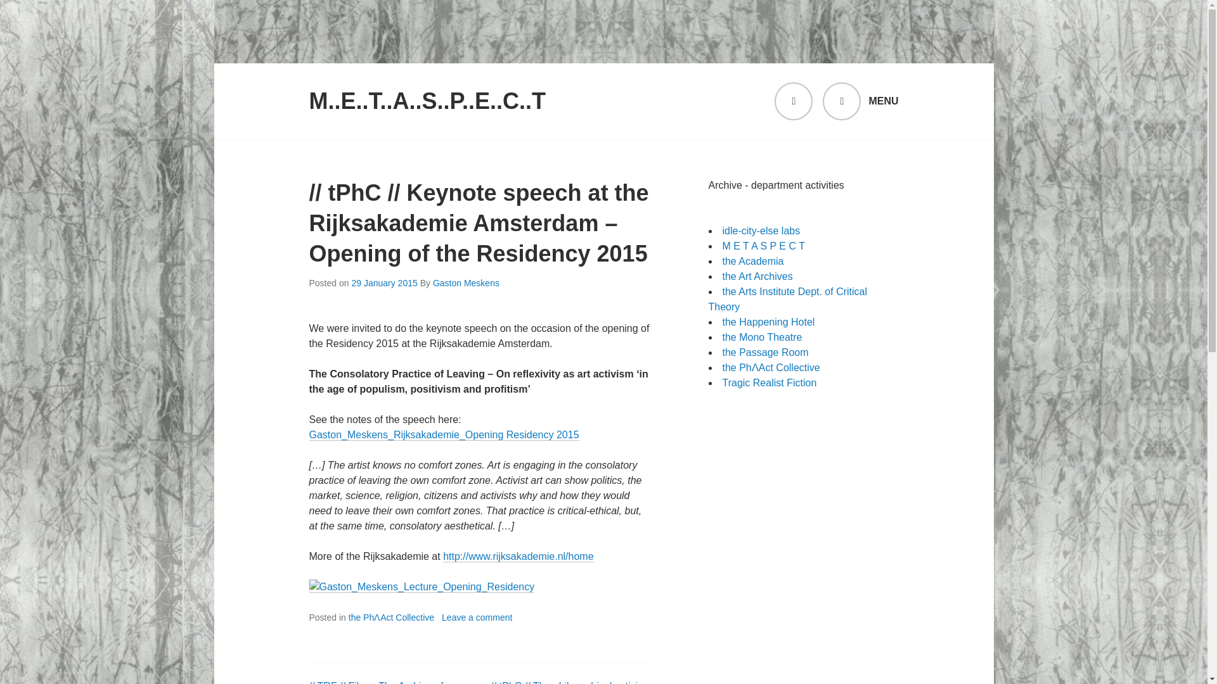  Describe the element at coordinates (427, 101) in the screenshot. I see `M..E..T..A..S..P..E..C..T` at that location.